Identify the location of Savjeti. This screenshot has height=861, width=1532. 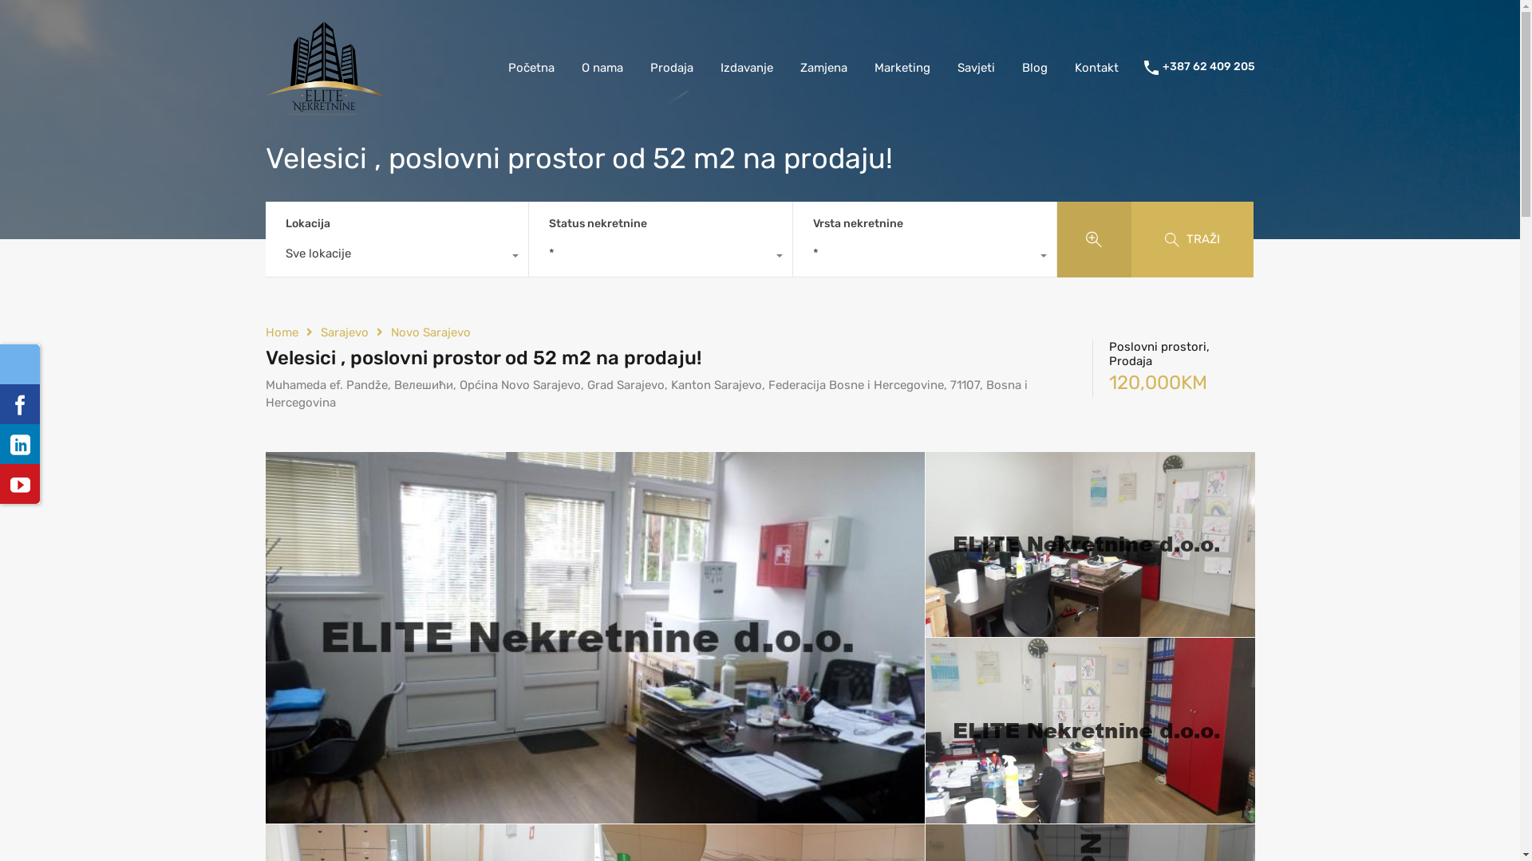
(975, 68).